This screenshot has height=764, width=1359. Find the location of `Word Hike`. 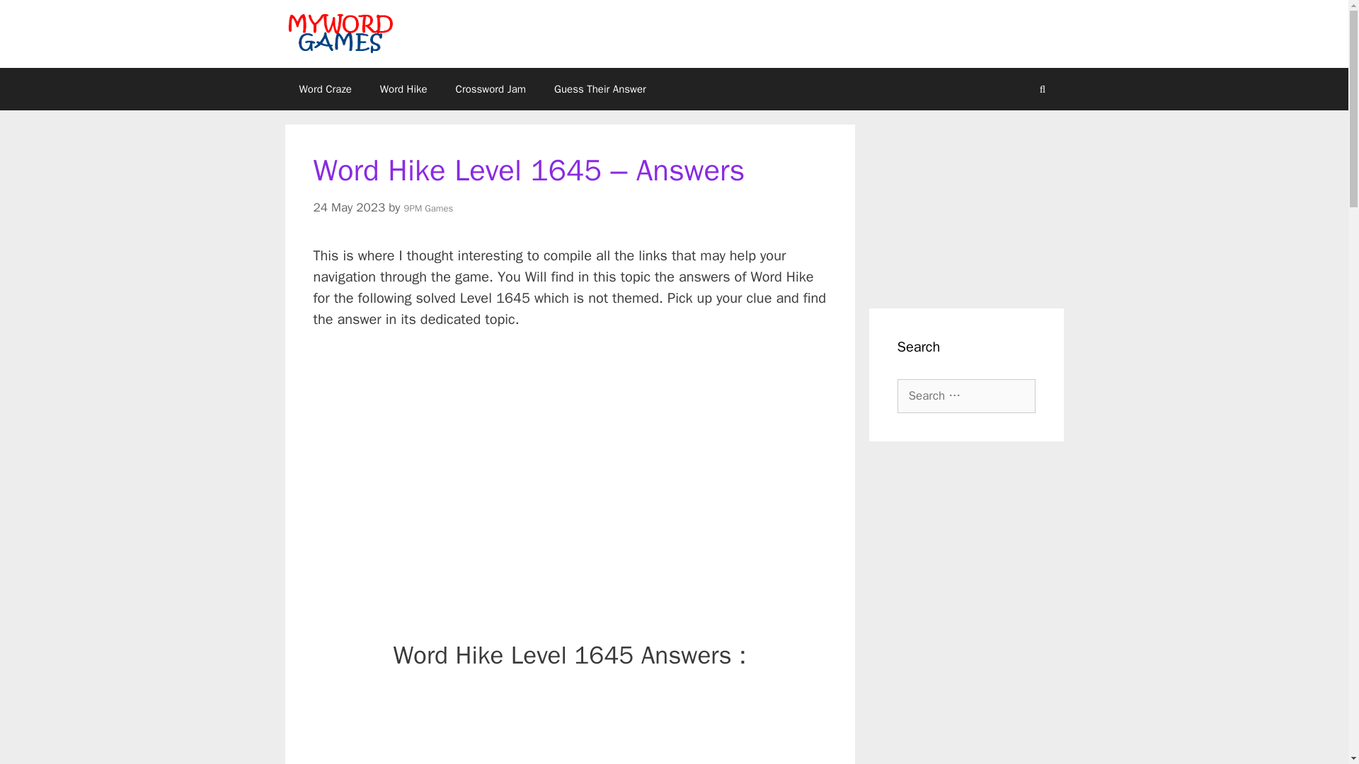

Word Hike is located at coordinates (403, 89).